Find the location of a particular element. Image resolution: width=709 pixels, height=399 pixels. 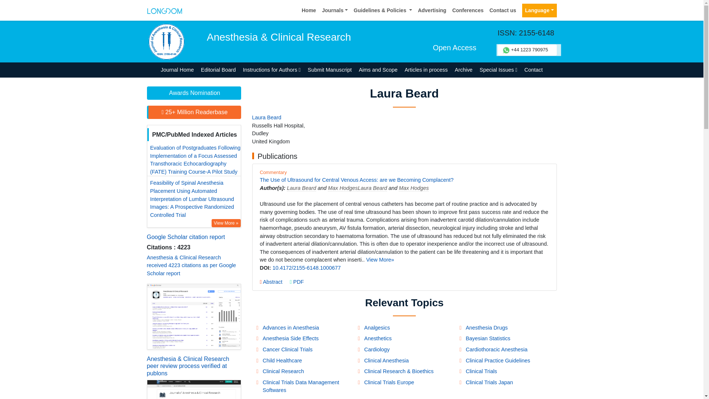

Submit Manuscript is located at coordinates (329, 69).